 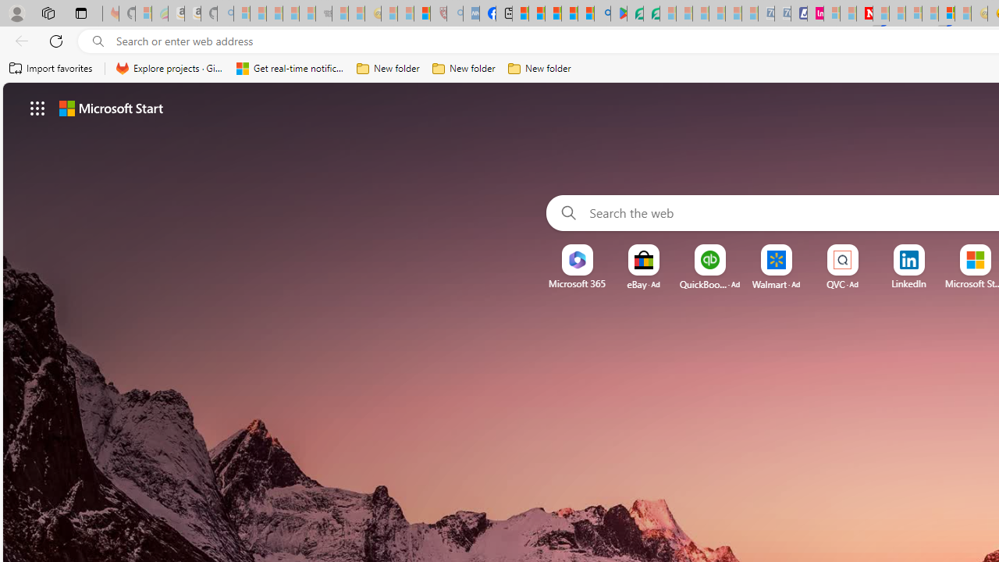 What do you see at coordinates (618, 14) in the screenshot?
I see `Bluey: Let's Play! - Apps on Google Play` at bounding box center [618, 14].